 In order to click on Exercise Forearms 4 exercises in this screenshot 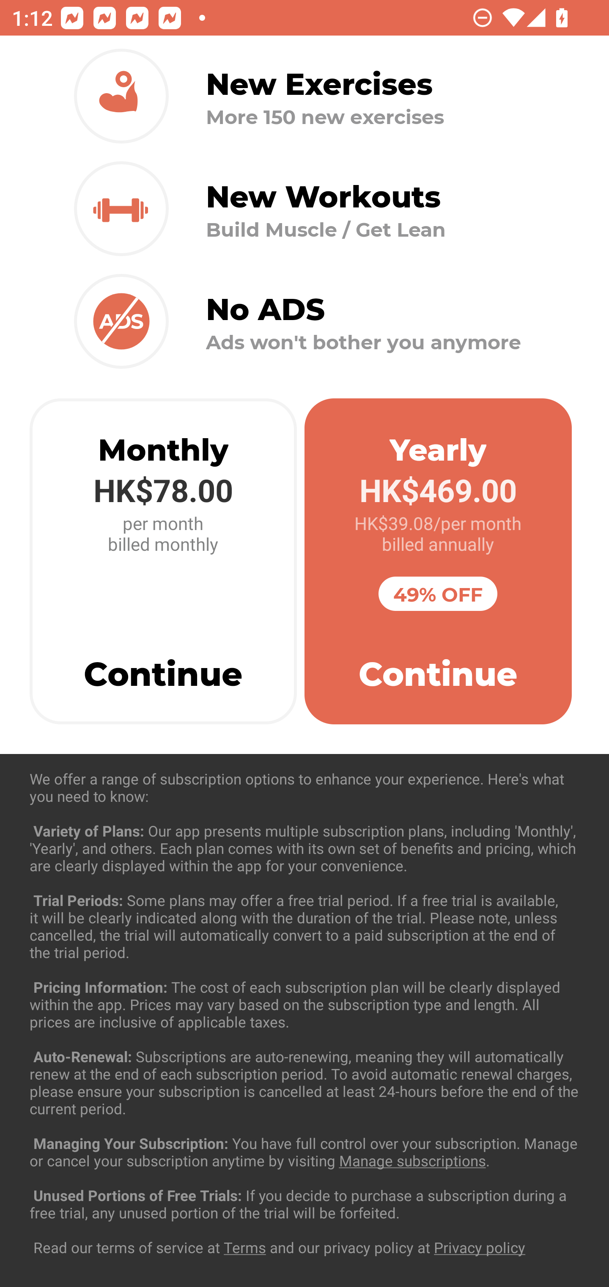, I will do `click(304, 1011)`.